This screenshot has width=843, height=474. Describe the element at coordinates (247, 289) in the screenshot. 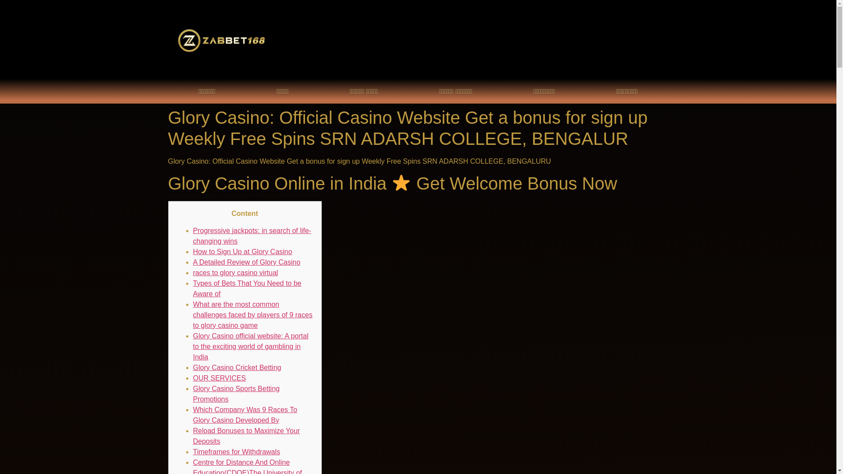

I see `Types of Bets That You Need to be Aware of` at that location.